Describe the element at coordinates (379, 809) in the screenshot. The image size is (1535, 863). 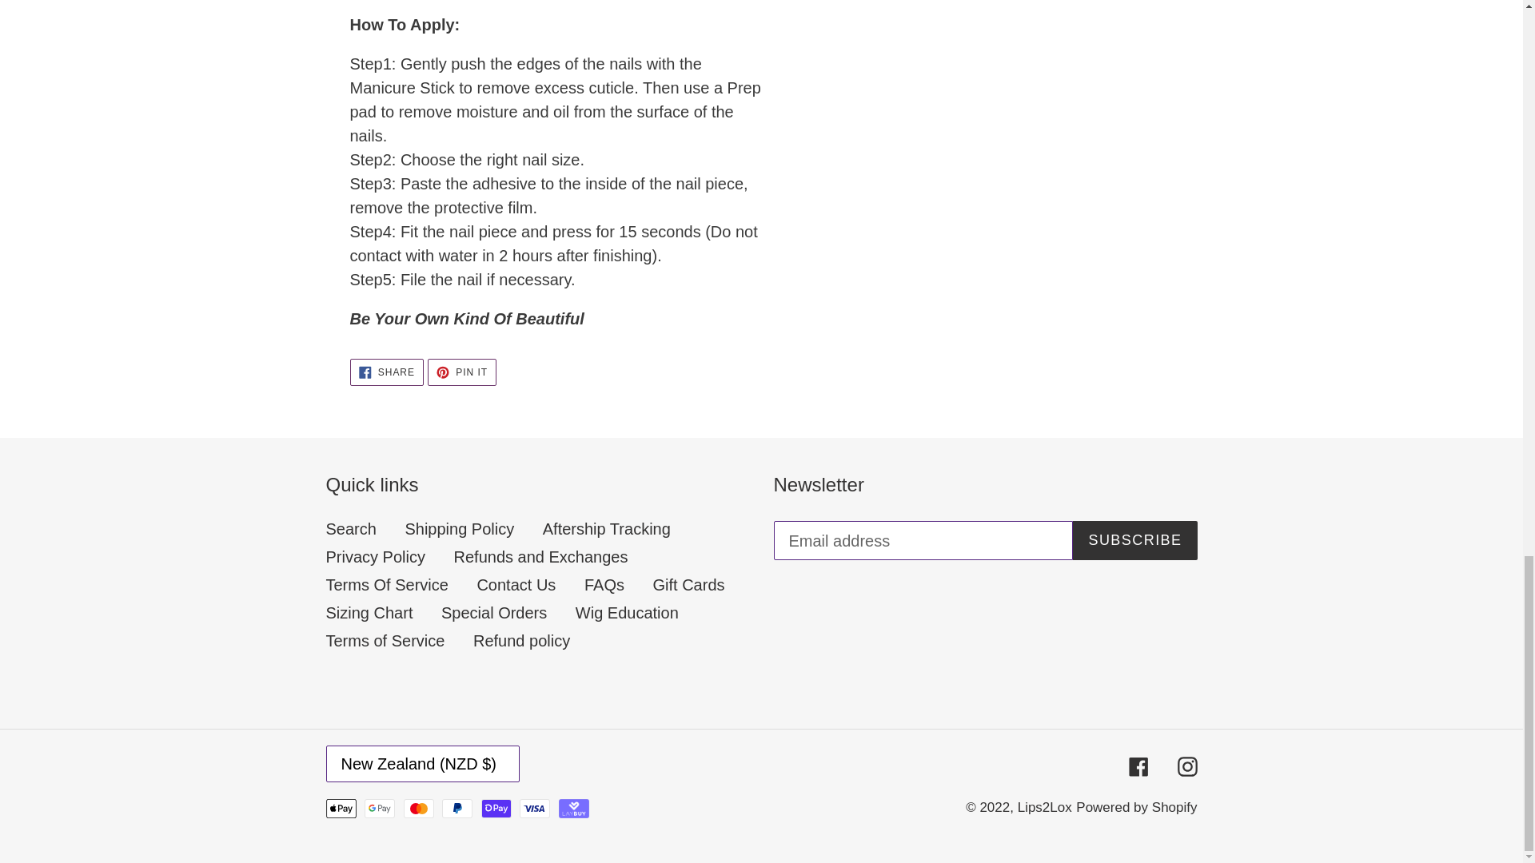
I see `Google Pay` at that location.